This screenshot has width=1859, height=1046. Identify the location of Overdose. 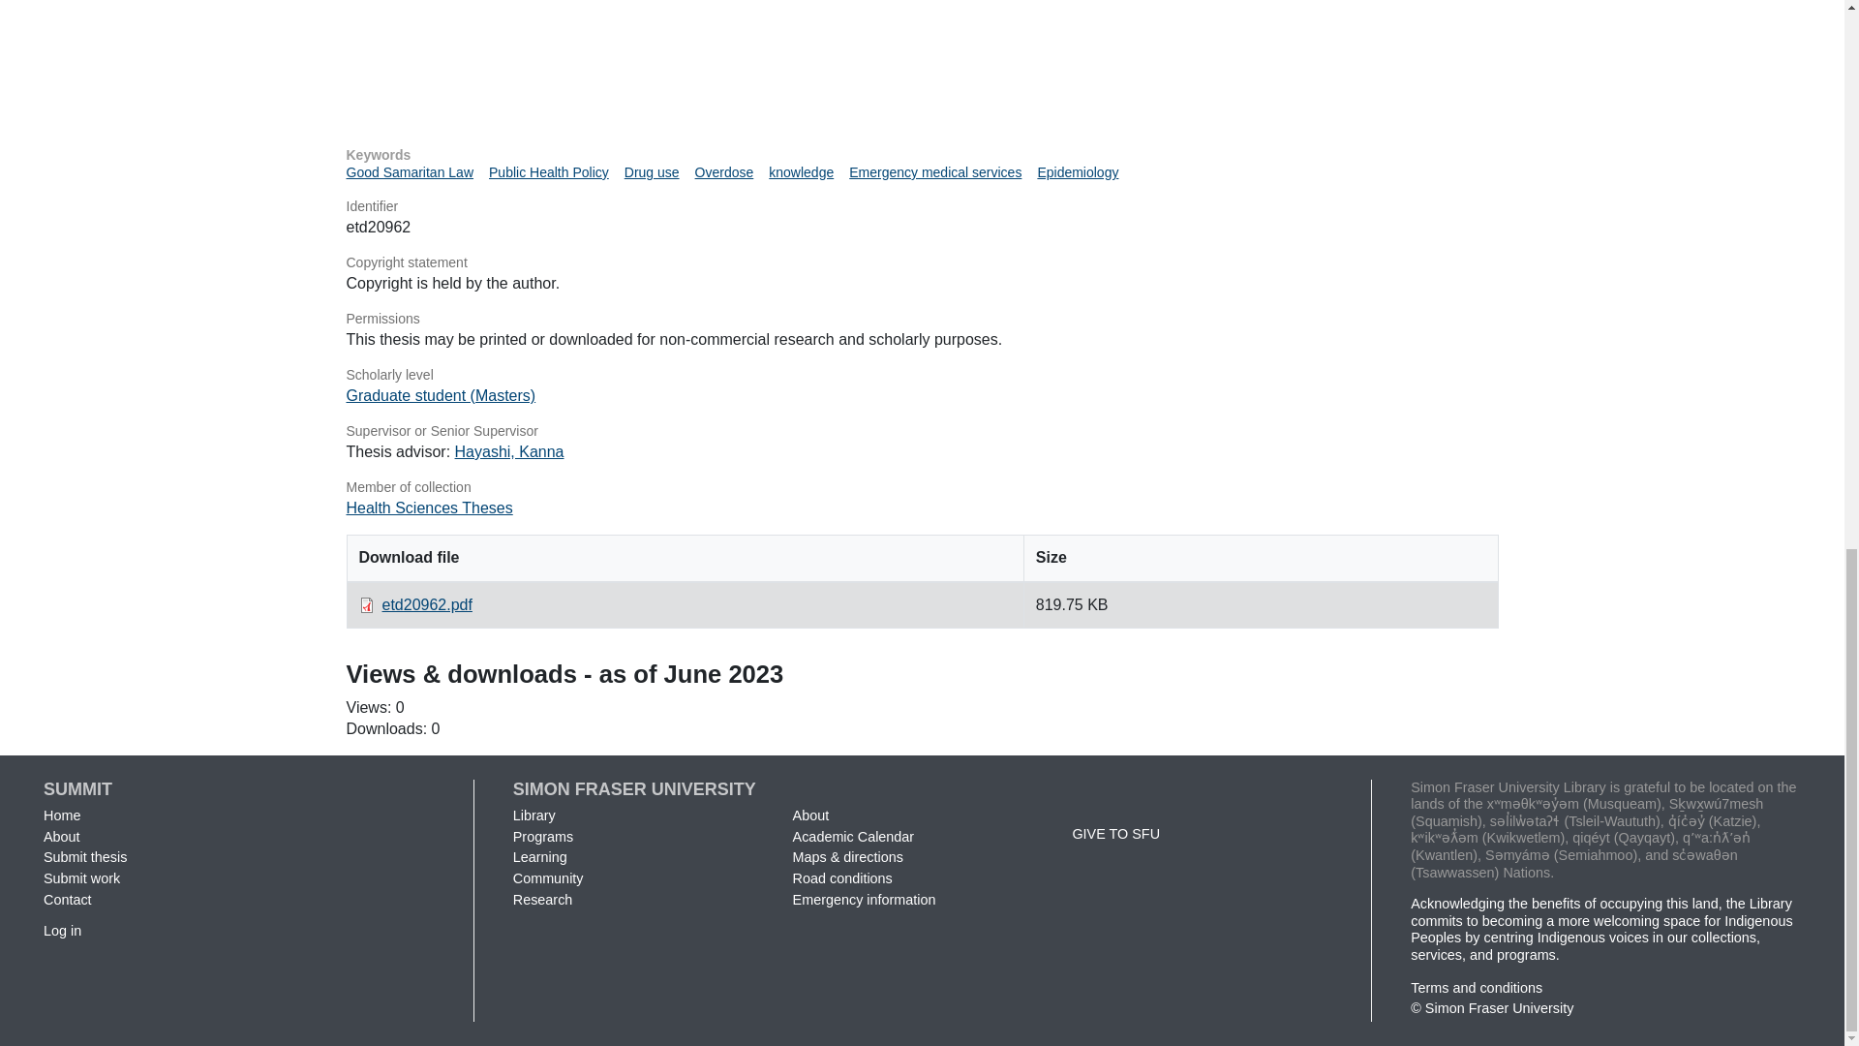
(724, 171).